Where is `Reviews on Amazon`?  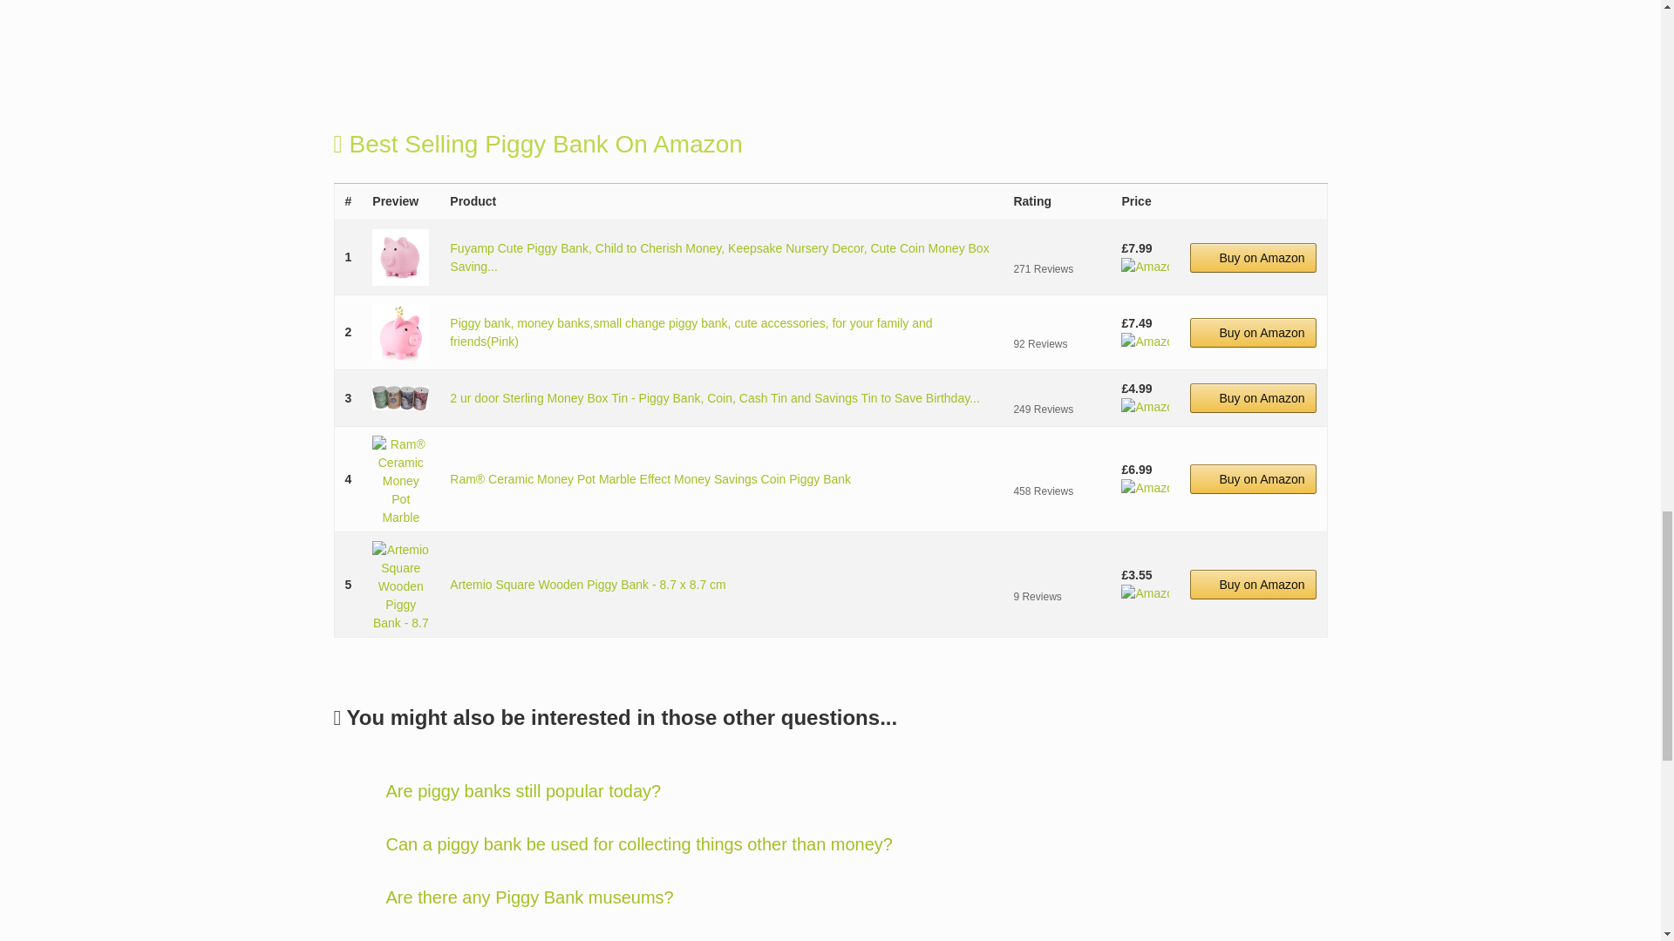 Reviews on Amazon is located at coordinates (1056, 322).